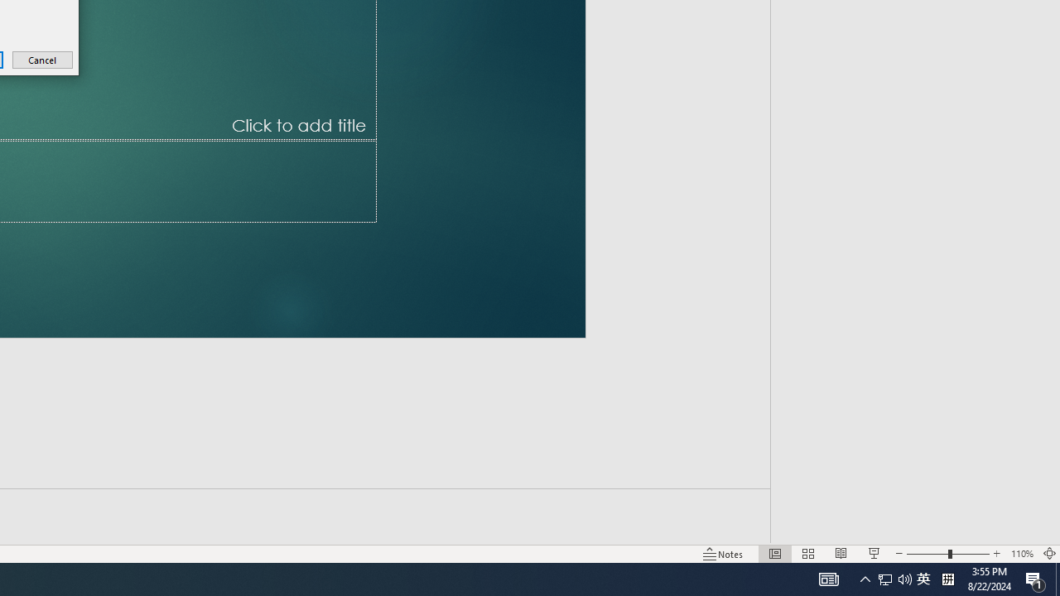 The width and height of the screenshot is (1060, 596). Describe the element at coordinates (651, 530) in the screenshot. I see `Focus ` at that location.